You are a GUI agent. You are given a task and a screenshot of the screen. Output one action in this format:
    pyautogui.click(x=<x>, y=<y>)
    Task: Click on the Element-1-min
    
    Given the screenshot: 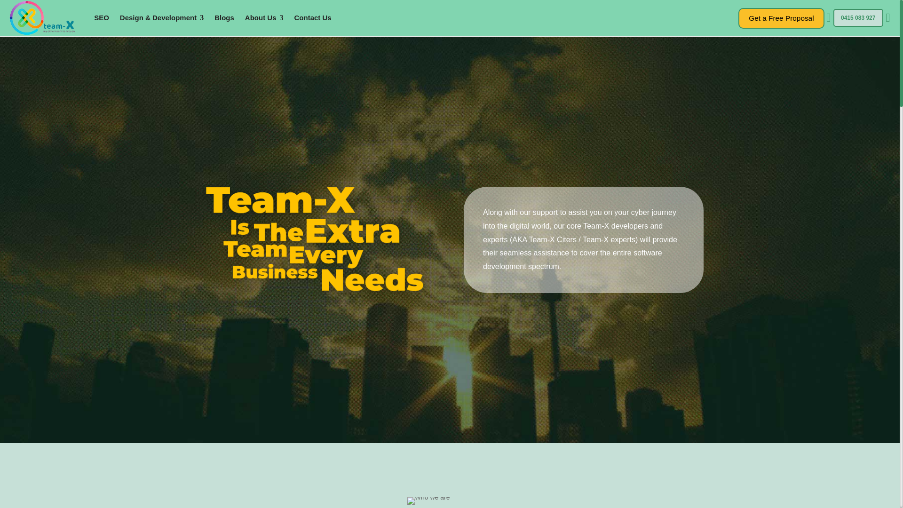 What is the action you would take?
    pyautogui.click(x=276, y=506)
    